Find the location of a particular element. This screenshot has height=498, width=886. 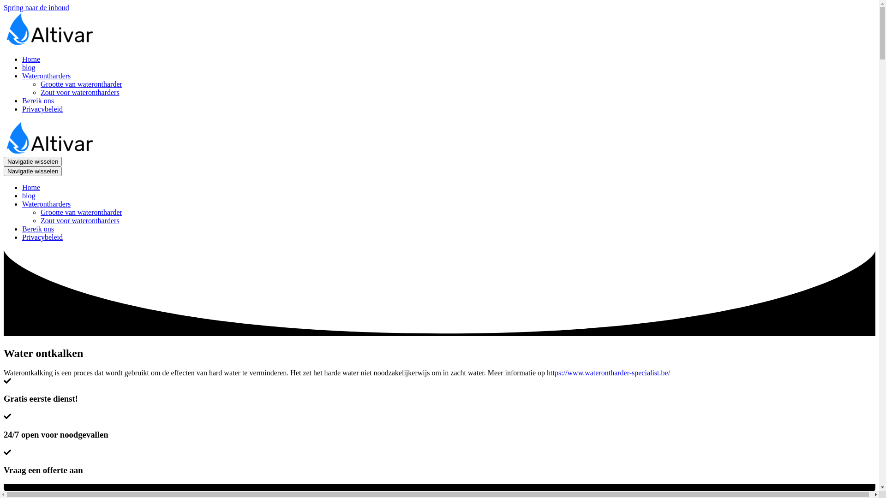

Zout voor waterontharders is located at coordinates (80, 220).